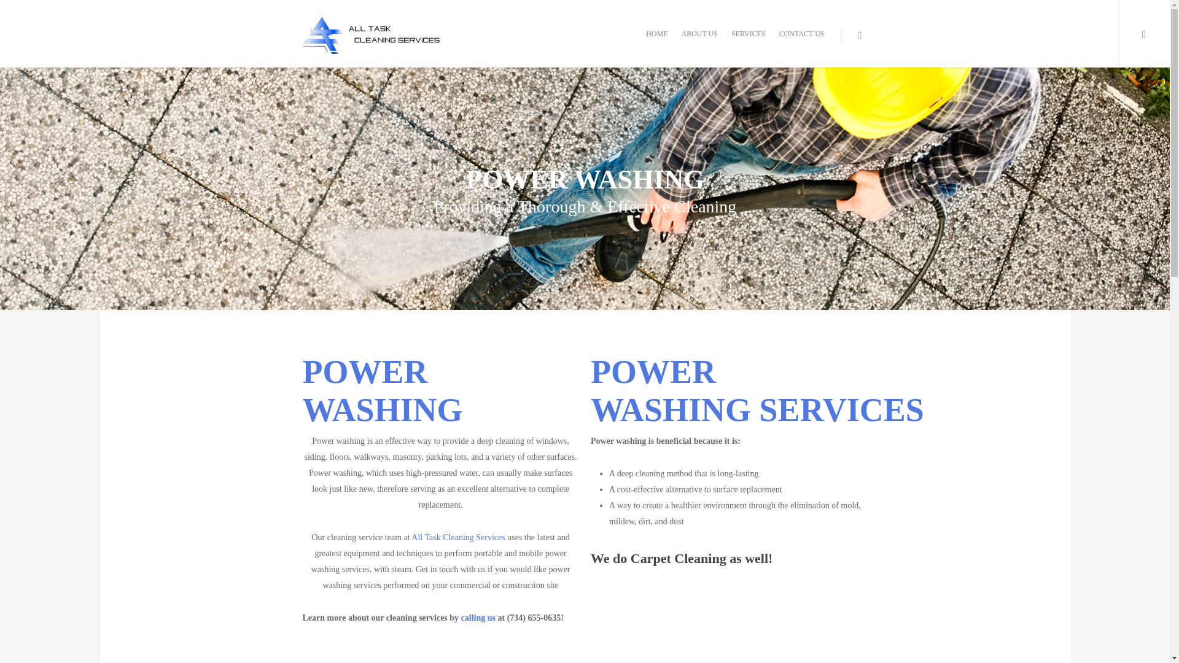 The height and width of the screenshot is (663, 1179). What do you see at coordinates (458, 538) in the screenshot?
I see `All Task Cleaning Services` at bounding box center [458, 538].